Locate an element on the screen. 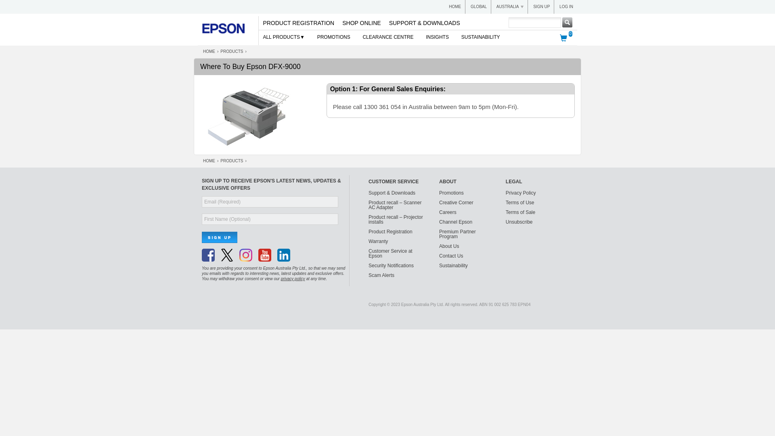 The height and width of the screenshot is (436, 775). Contact Us is located at coordinates (451, 256).